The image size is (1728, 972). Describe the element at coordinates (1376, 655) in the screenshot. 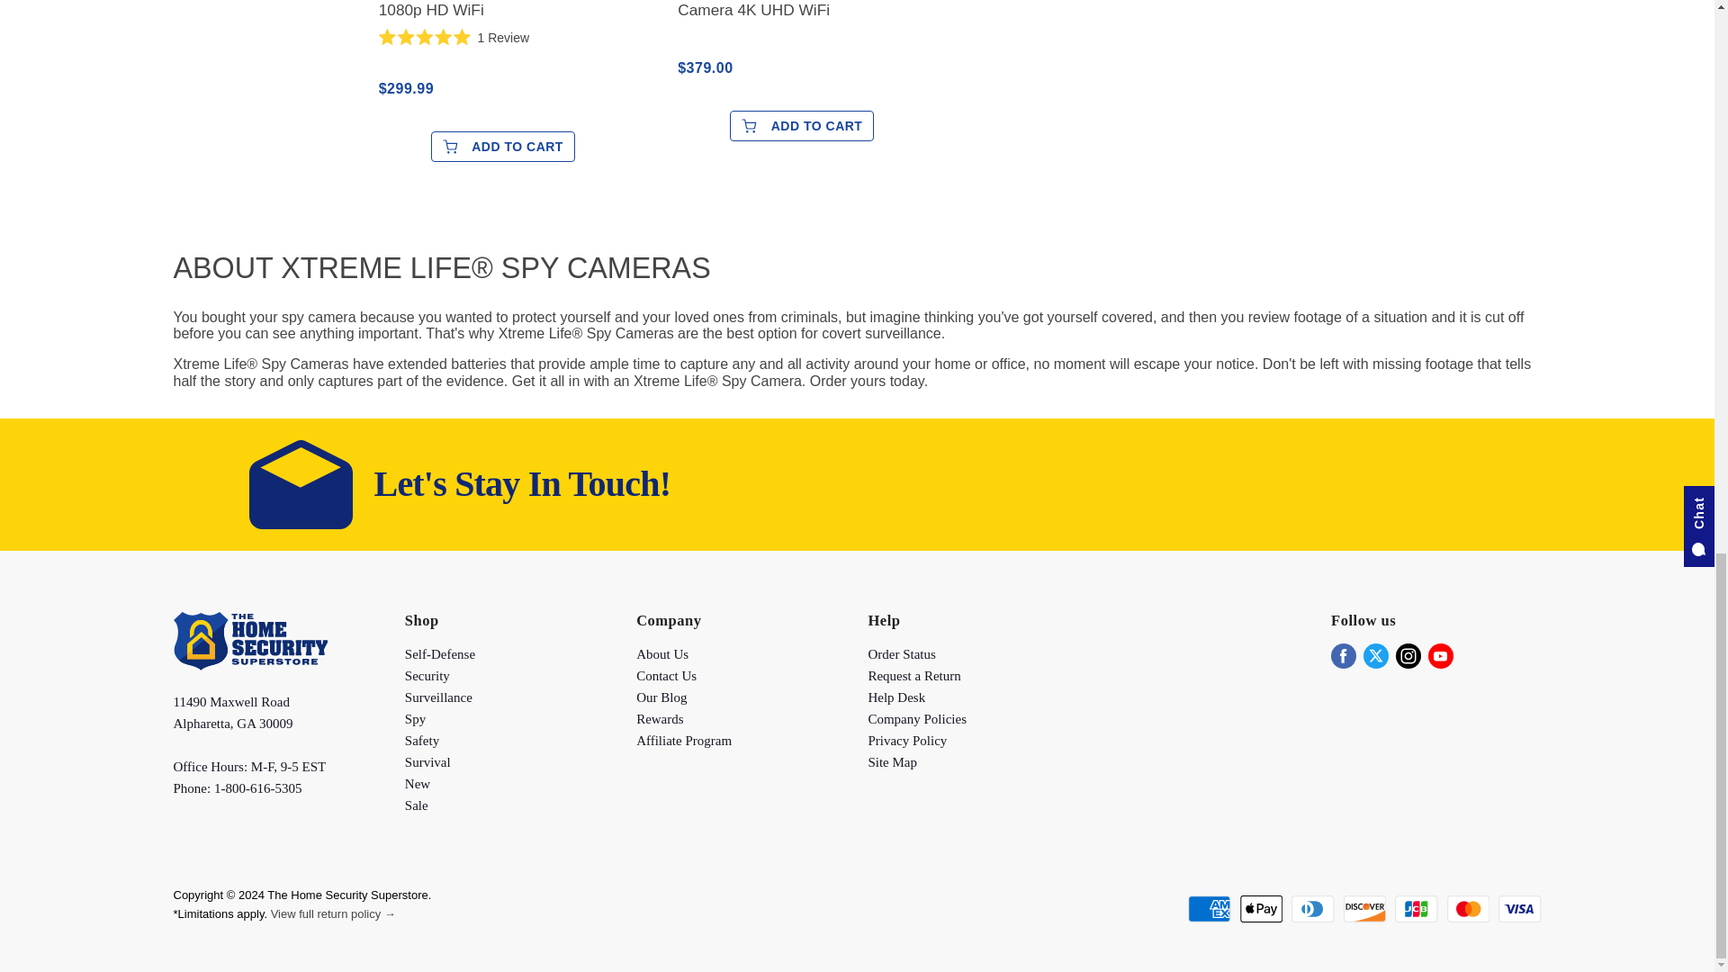

I see `Twitter` at that location.